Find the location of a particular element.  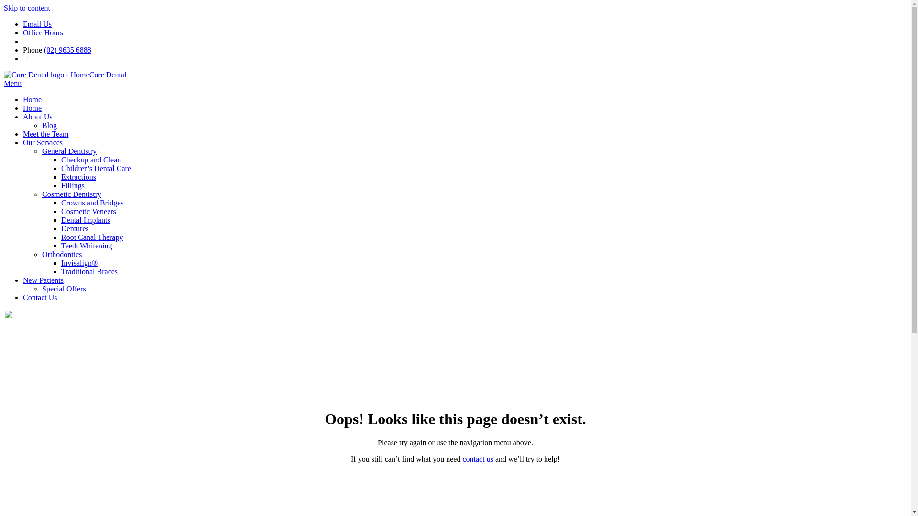

Email Us is located at coordinates (37, 24).